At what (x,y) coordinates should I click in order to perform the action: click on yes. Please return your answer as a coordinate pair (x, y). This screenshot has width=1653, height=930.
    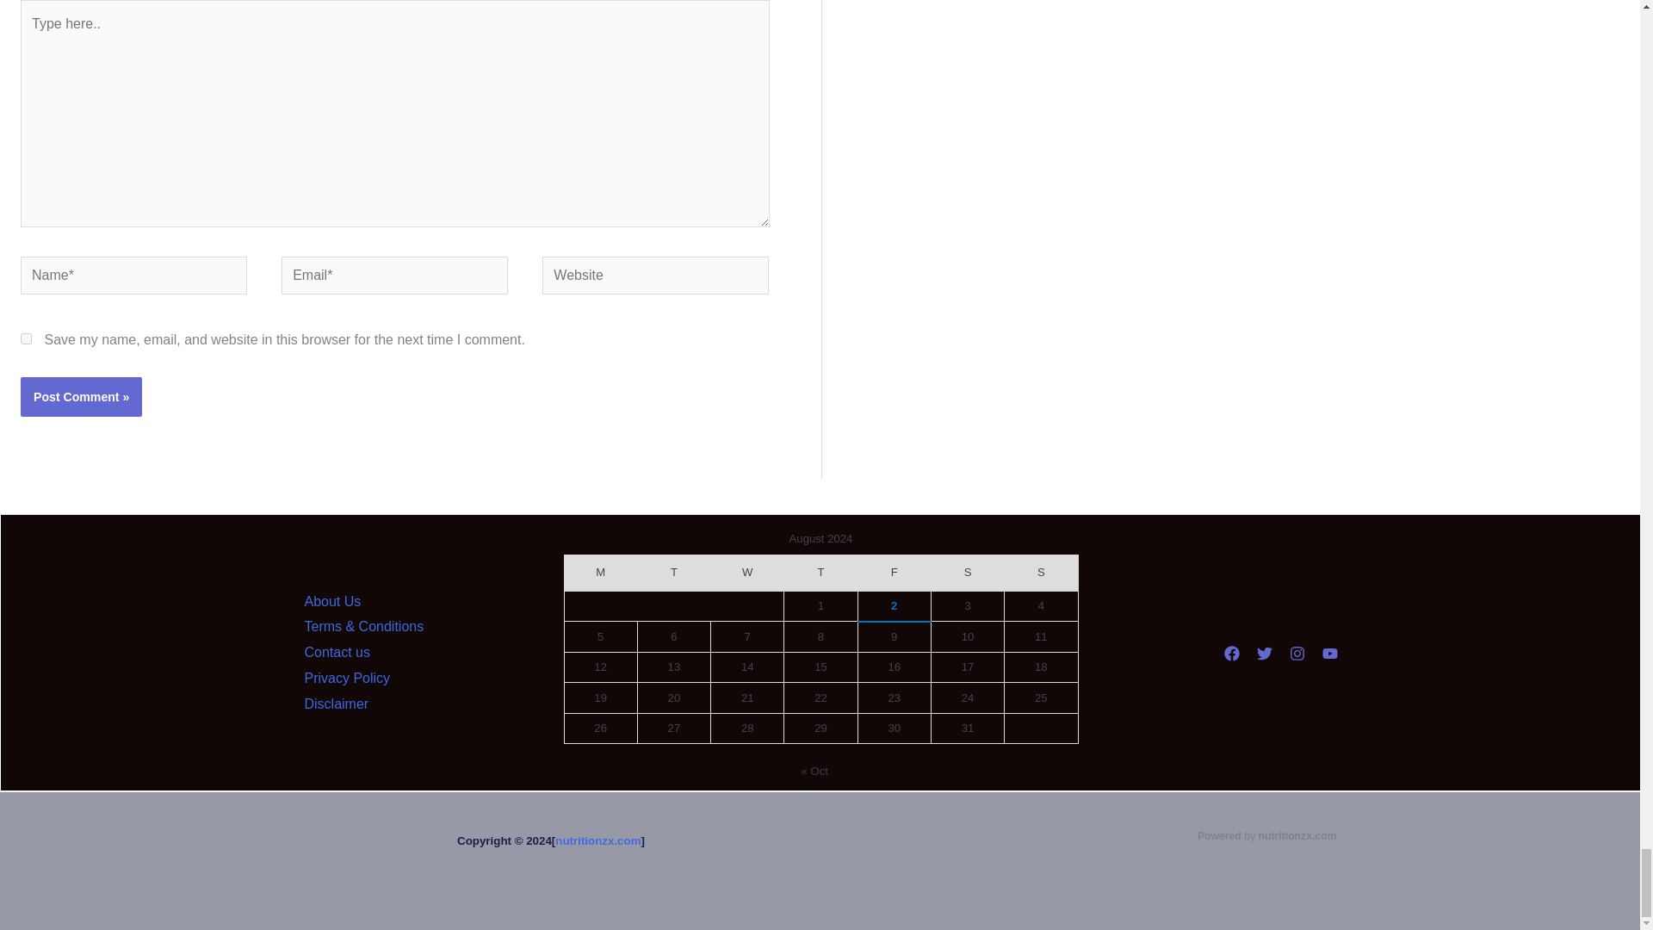
    Looking at the image, I should click on (26, 338).